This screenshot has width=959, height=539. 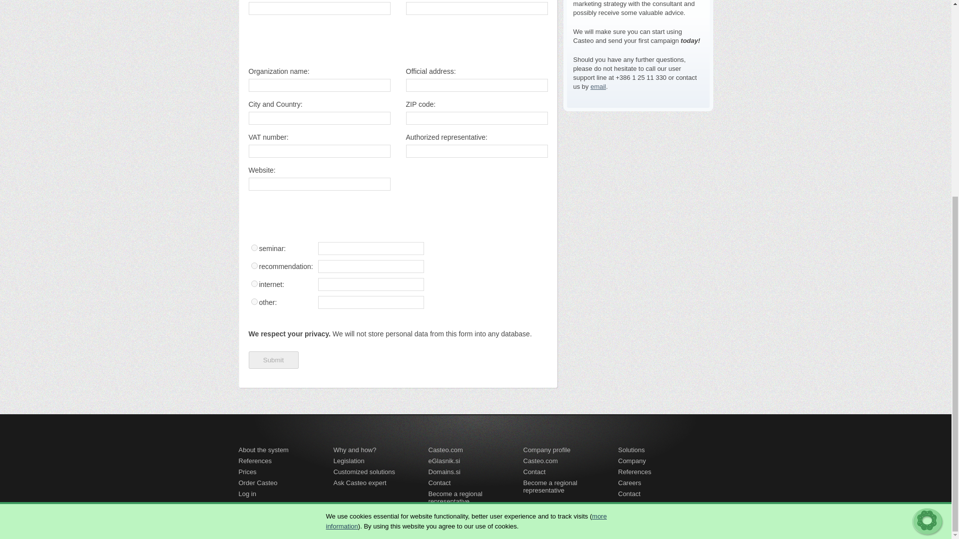 I want to click on Legislation, so click(x=349, y=462).